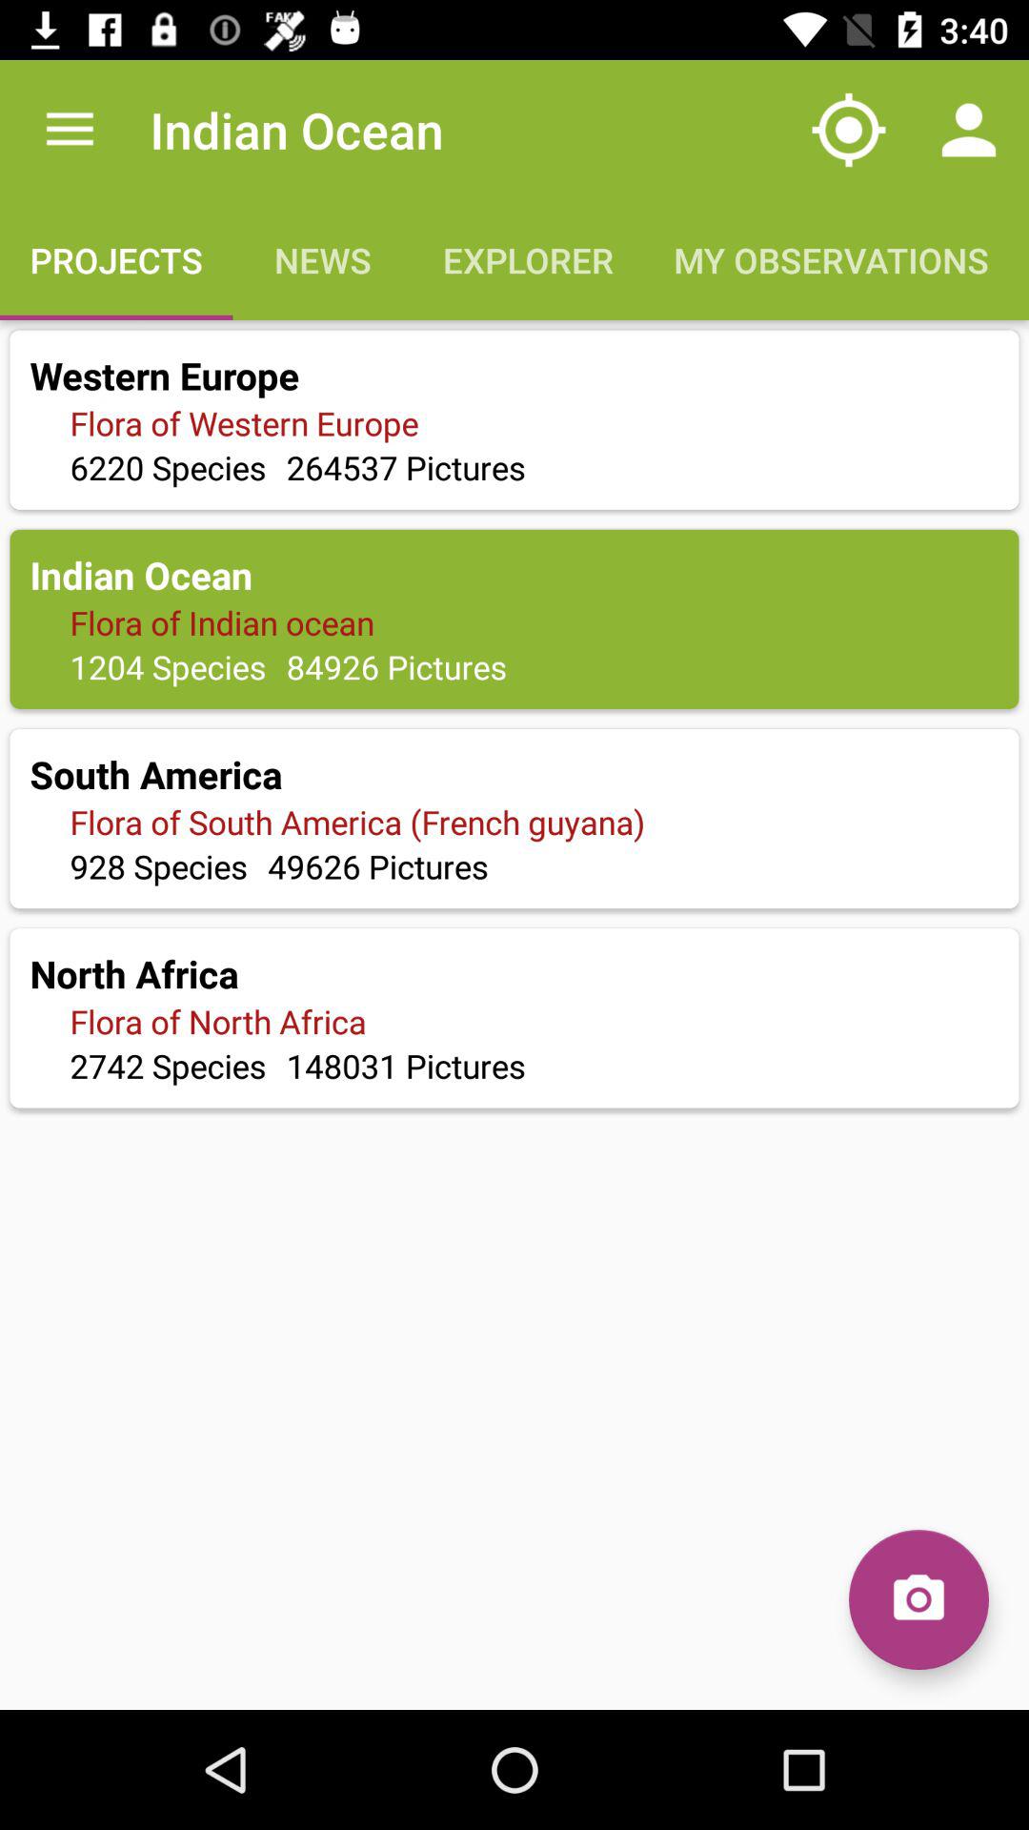 The height and width of the screenshot is (1830, 1029). Describe the element at coordinates (70, 130) in the screenshot. I see `tap app to the left of the indian ocean item` at that location.